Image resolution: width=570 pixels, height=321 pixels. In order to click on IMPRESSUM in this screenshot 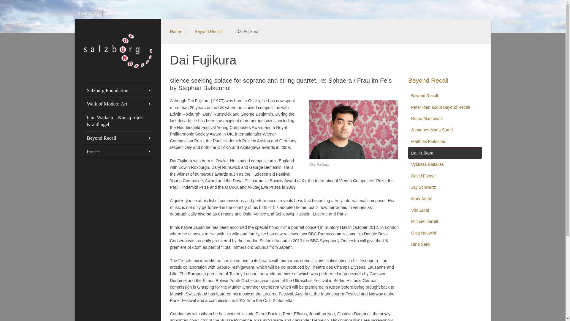, I will do `click(116, 13)`.